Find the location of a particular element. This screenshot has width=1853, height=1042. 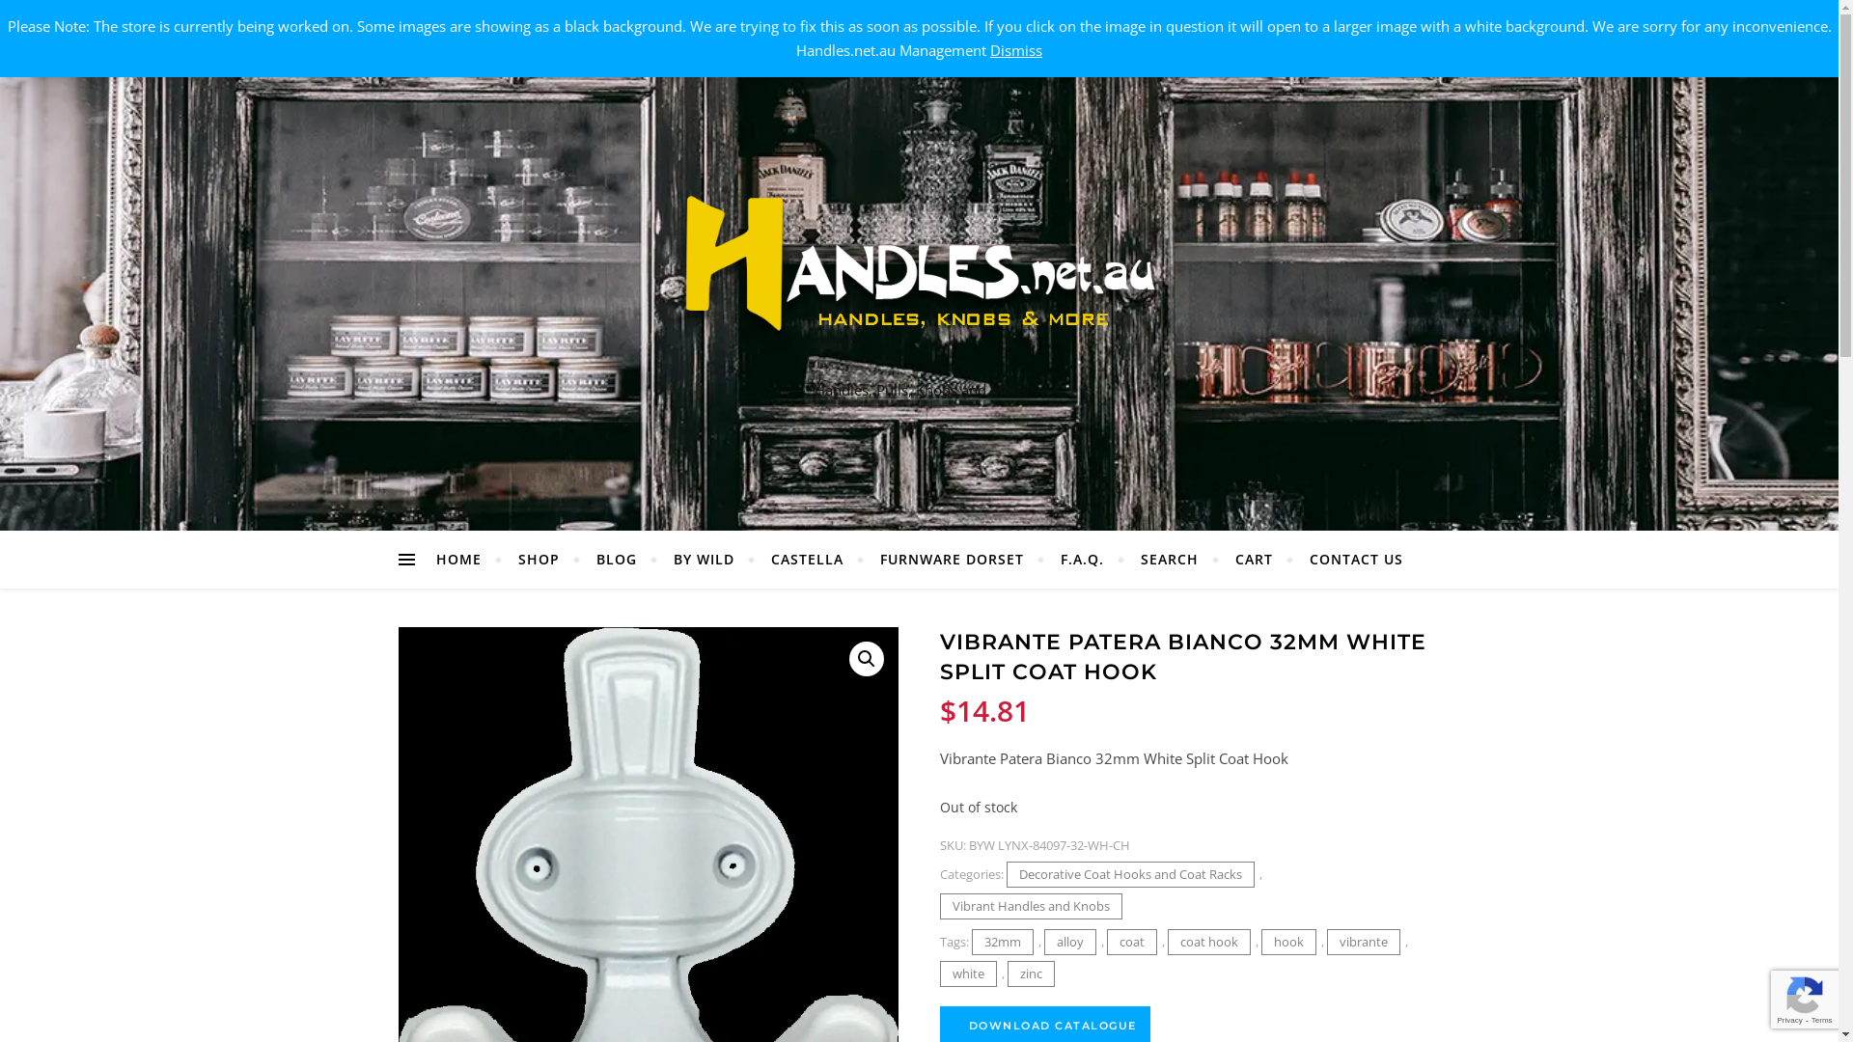

FURNWARE DORSET is located at coordinates (952, 560).